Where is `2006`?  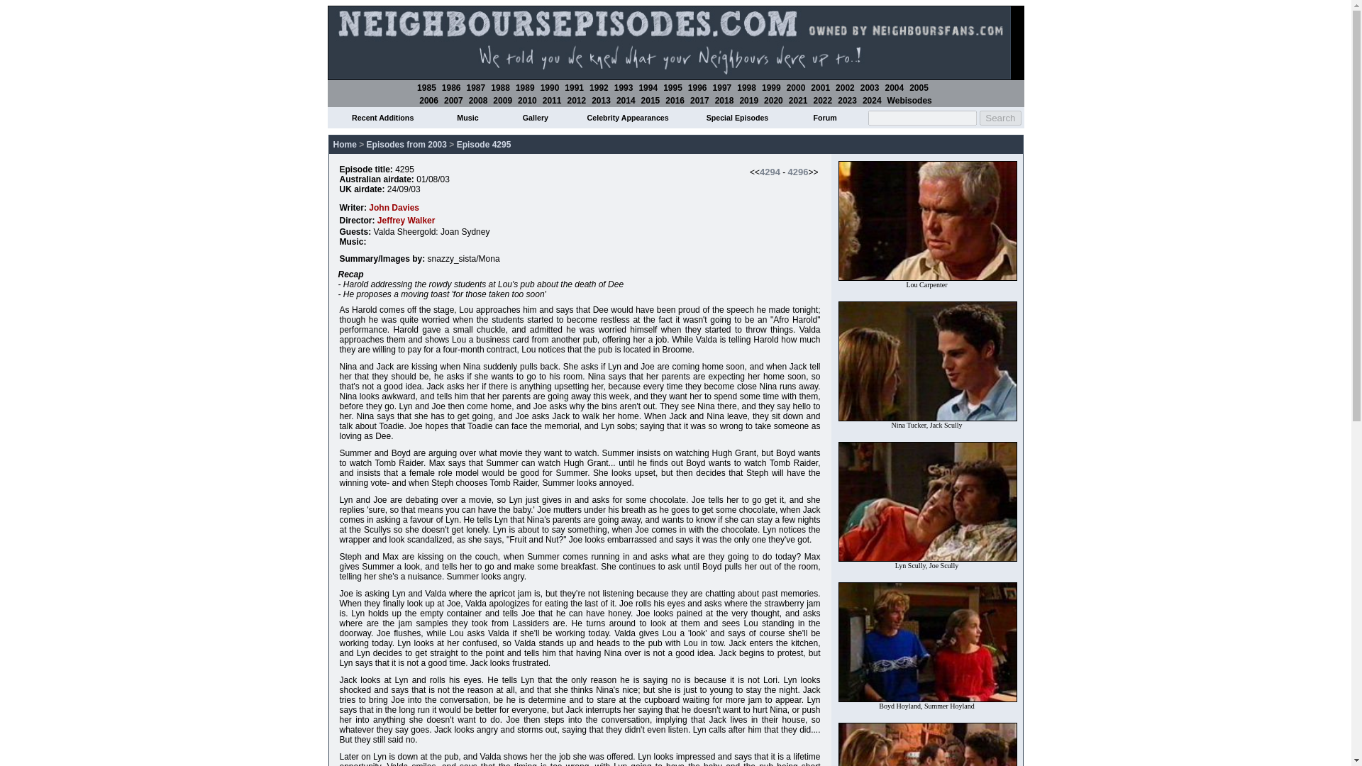 2006 is located at coordinates (428, 101).